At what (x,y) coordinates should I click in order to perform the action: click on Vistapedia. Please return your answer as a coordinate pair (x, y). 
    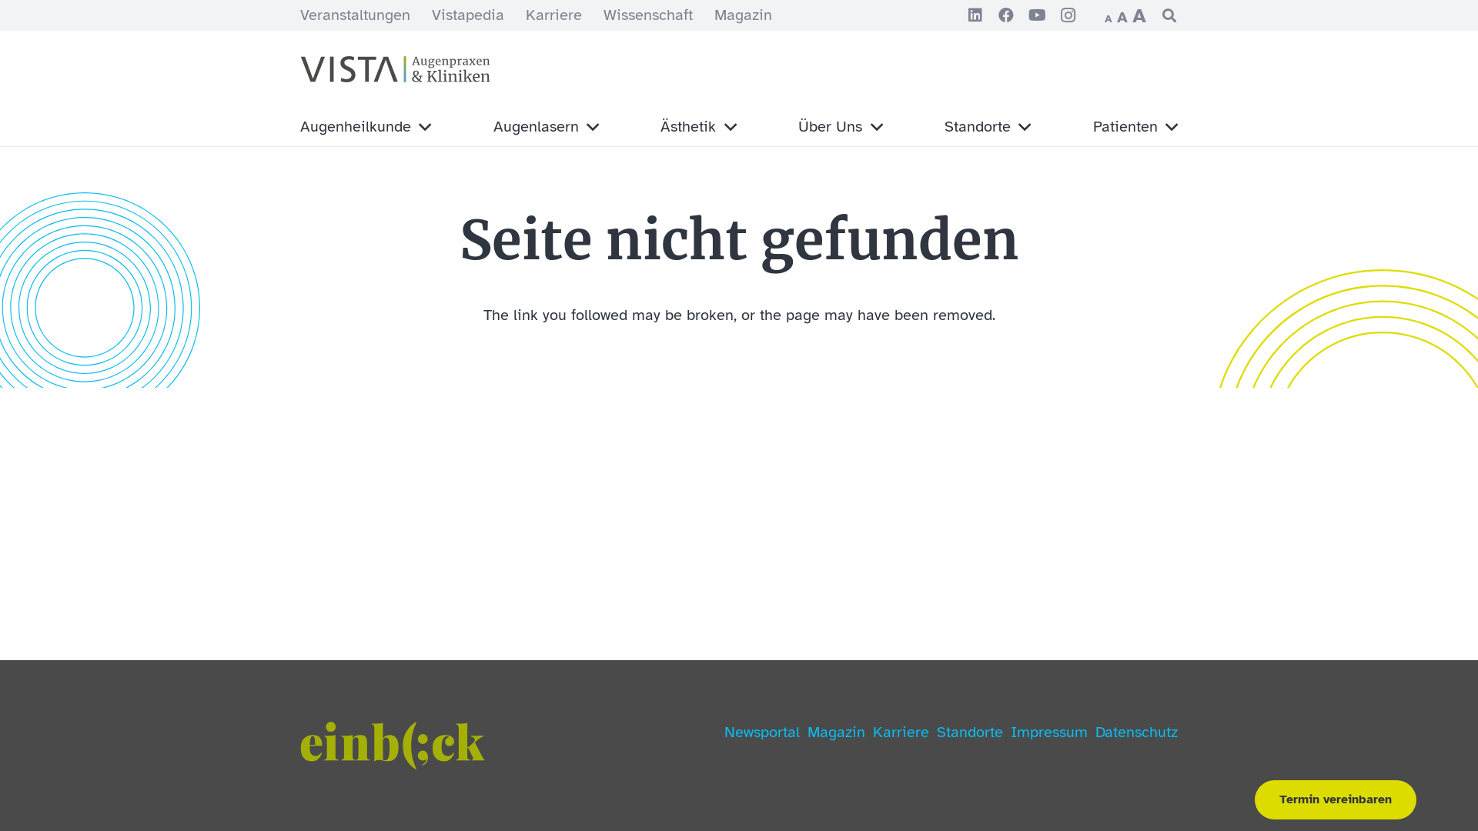
    Looking at the image, I should click on (468, 15).